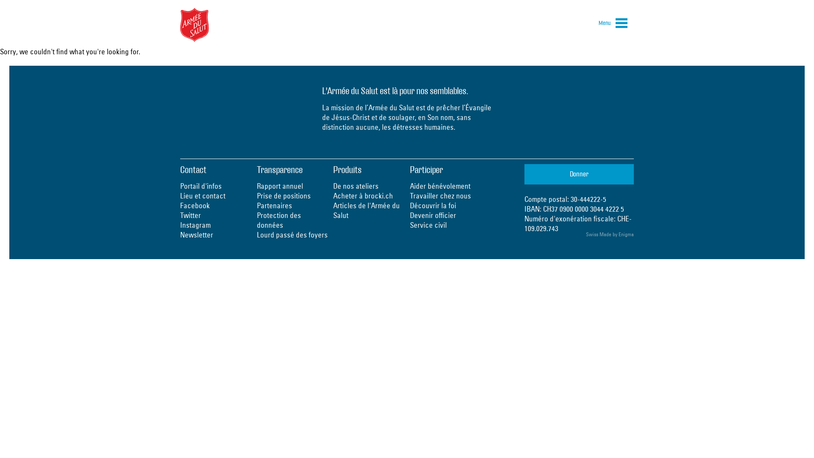  Describe the element at coordinates (610, 234) in the screenshot. I see `Swiss Made by Enigma` at that location.